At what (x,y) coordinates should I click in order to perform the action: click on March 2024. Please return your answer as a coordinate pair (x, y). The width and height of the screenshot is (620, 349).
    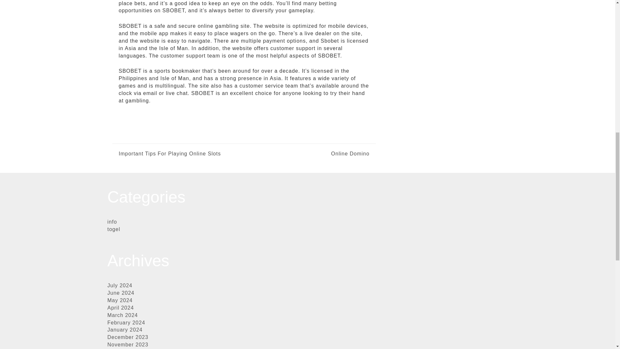
    Looking at the image, I should click on (122, 315).